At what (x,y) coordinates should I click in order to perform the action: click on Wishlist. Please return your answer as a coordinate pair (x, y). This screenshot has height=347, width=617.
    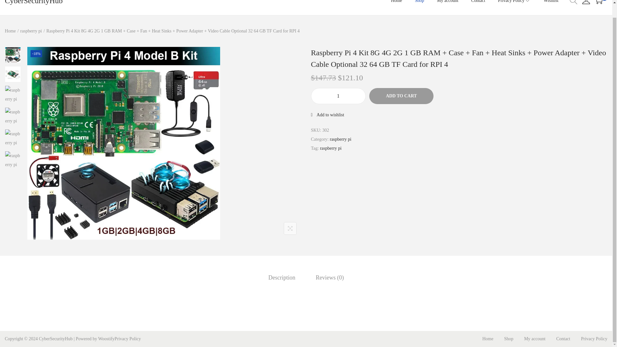
    Looking at the image, I should click on (551, 8).